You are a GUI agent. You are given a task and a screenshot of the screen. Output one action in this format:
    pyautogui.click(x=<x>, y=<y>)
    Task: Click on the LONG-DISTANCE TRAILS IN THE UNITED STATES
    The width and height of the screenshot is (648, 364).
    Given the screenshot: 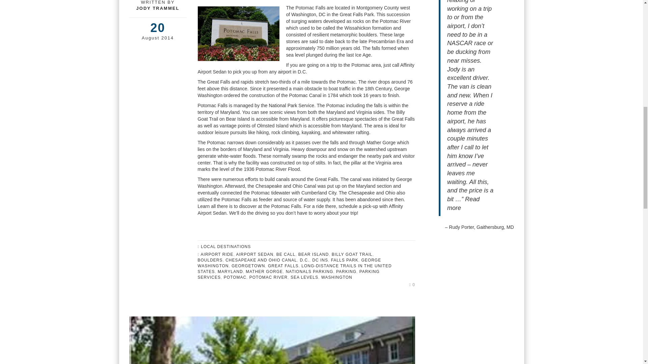 What is the action you would take?
    pyautogui.click(x=295, y=269)
    